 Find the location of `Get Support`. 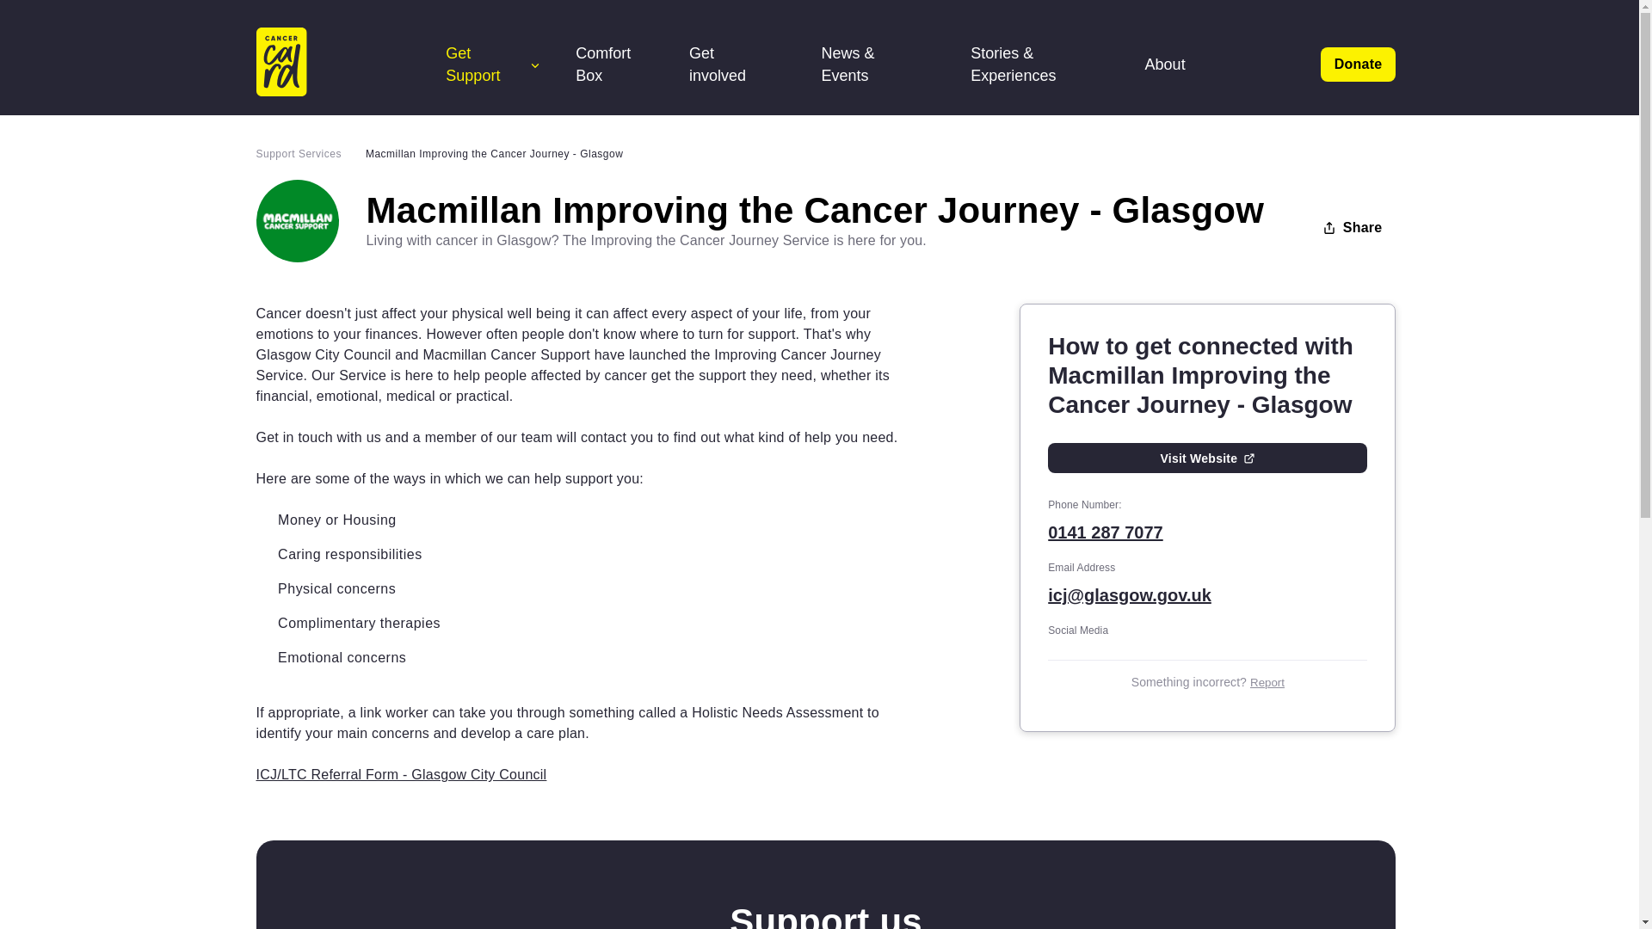

Get Support is located at coordinates (494, 64).